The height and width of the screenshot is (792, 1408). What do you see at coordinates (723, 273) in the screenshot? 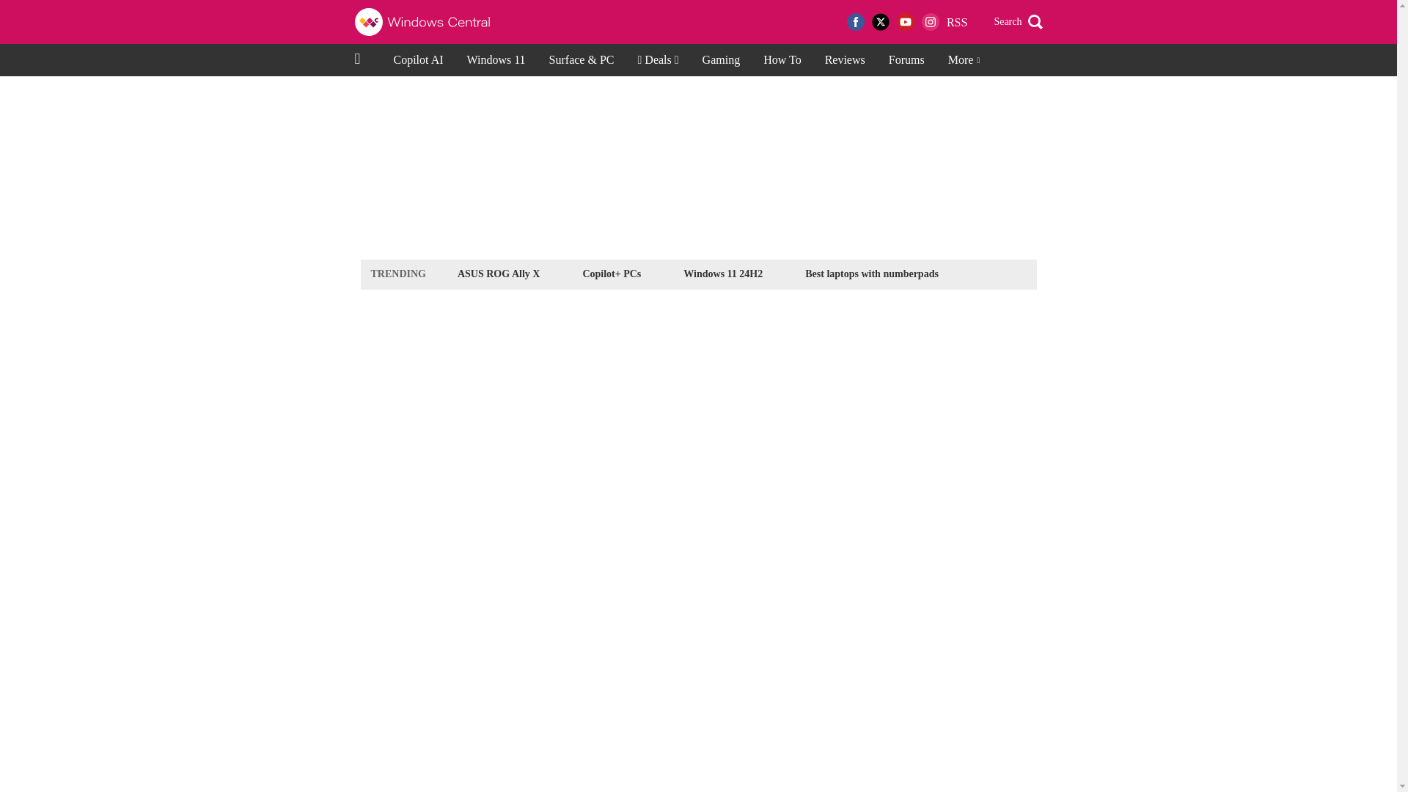
I see `Windows 11 24H2` at bounding box center [723, 273].